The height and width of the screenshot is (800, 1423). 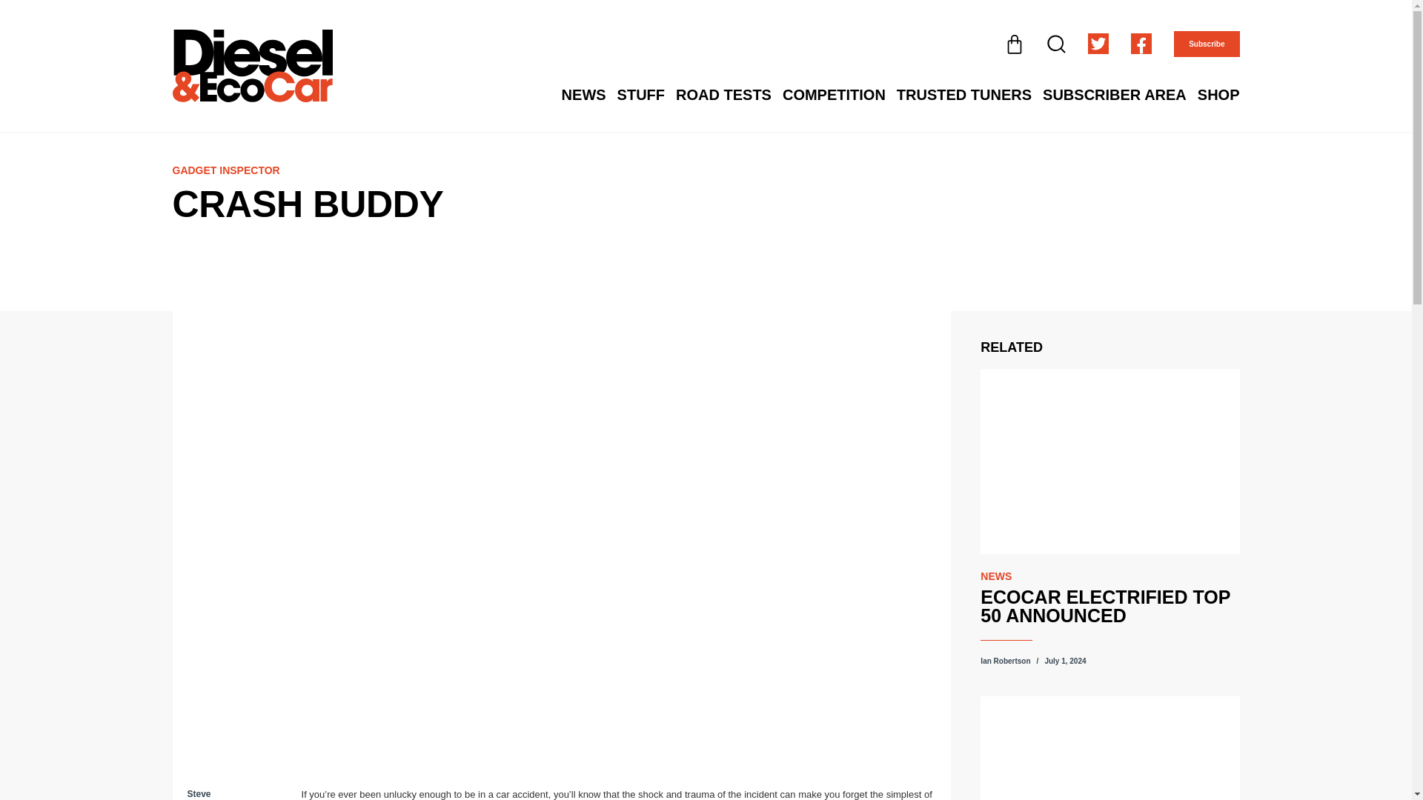 I want to click on TRUSTED TUNERS, so click(x=963, y=95).